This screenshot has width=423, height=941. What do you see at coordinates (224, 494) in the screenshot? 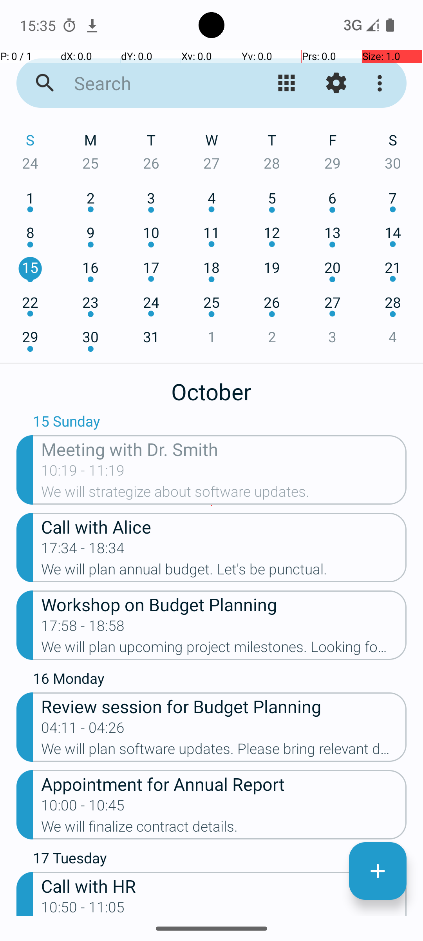
I see `We will strategize about software updates.` at bounding box center [224, 494].